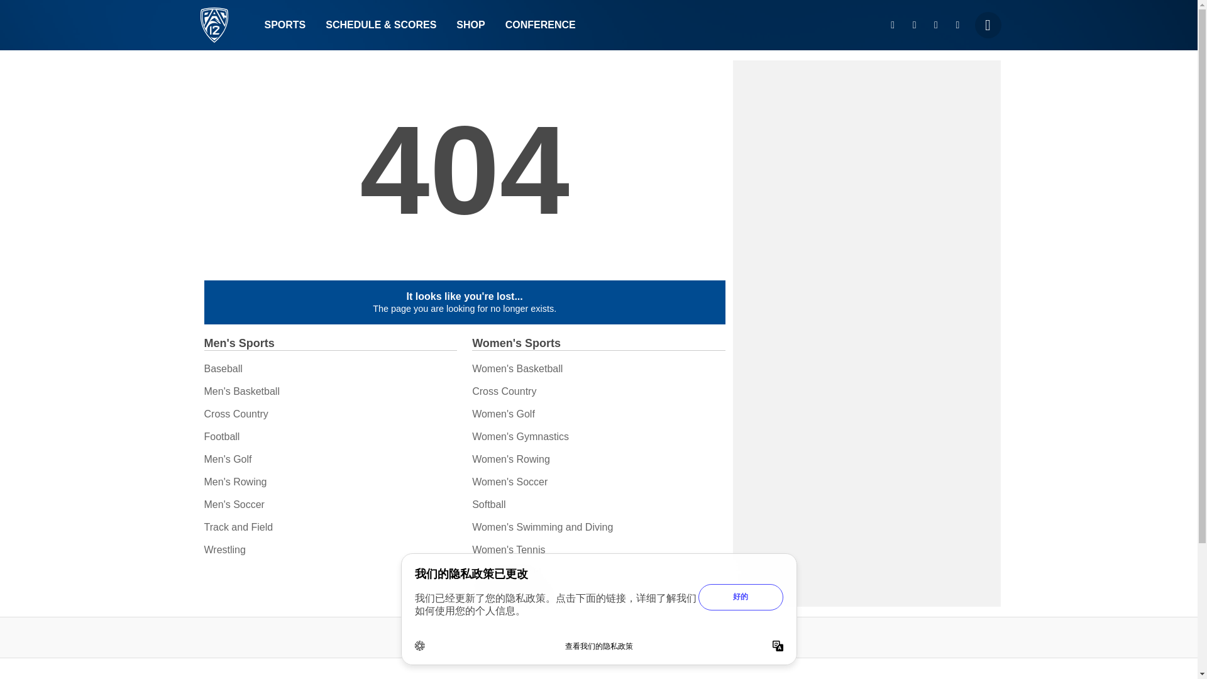 Image resolution: width=1207 pixels, height=679 pixels. I want to click on TikTok, so click(957, 25).